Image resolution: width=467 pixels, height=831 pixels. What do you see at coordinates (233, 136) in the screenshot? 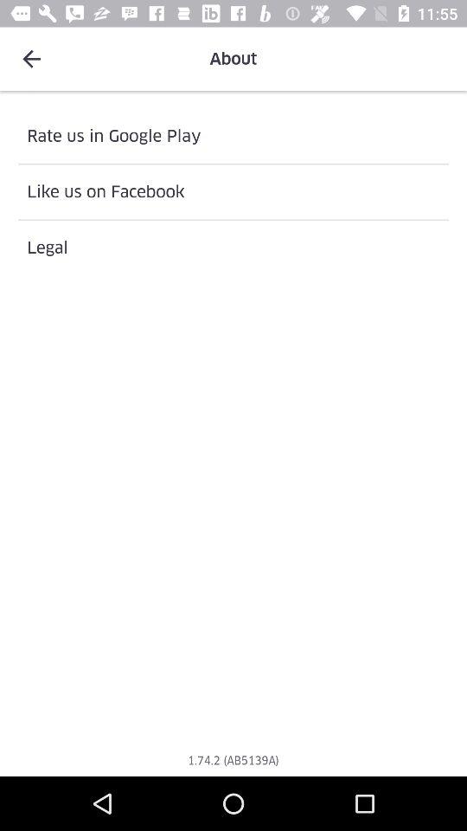
I see `launch icon above the like us on icon` at bounding box center [233, 136].